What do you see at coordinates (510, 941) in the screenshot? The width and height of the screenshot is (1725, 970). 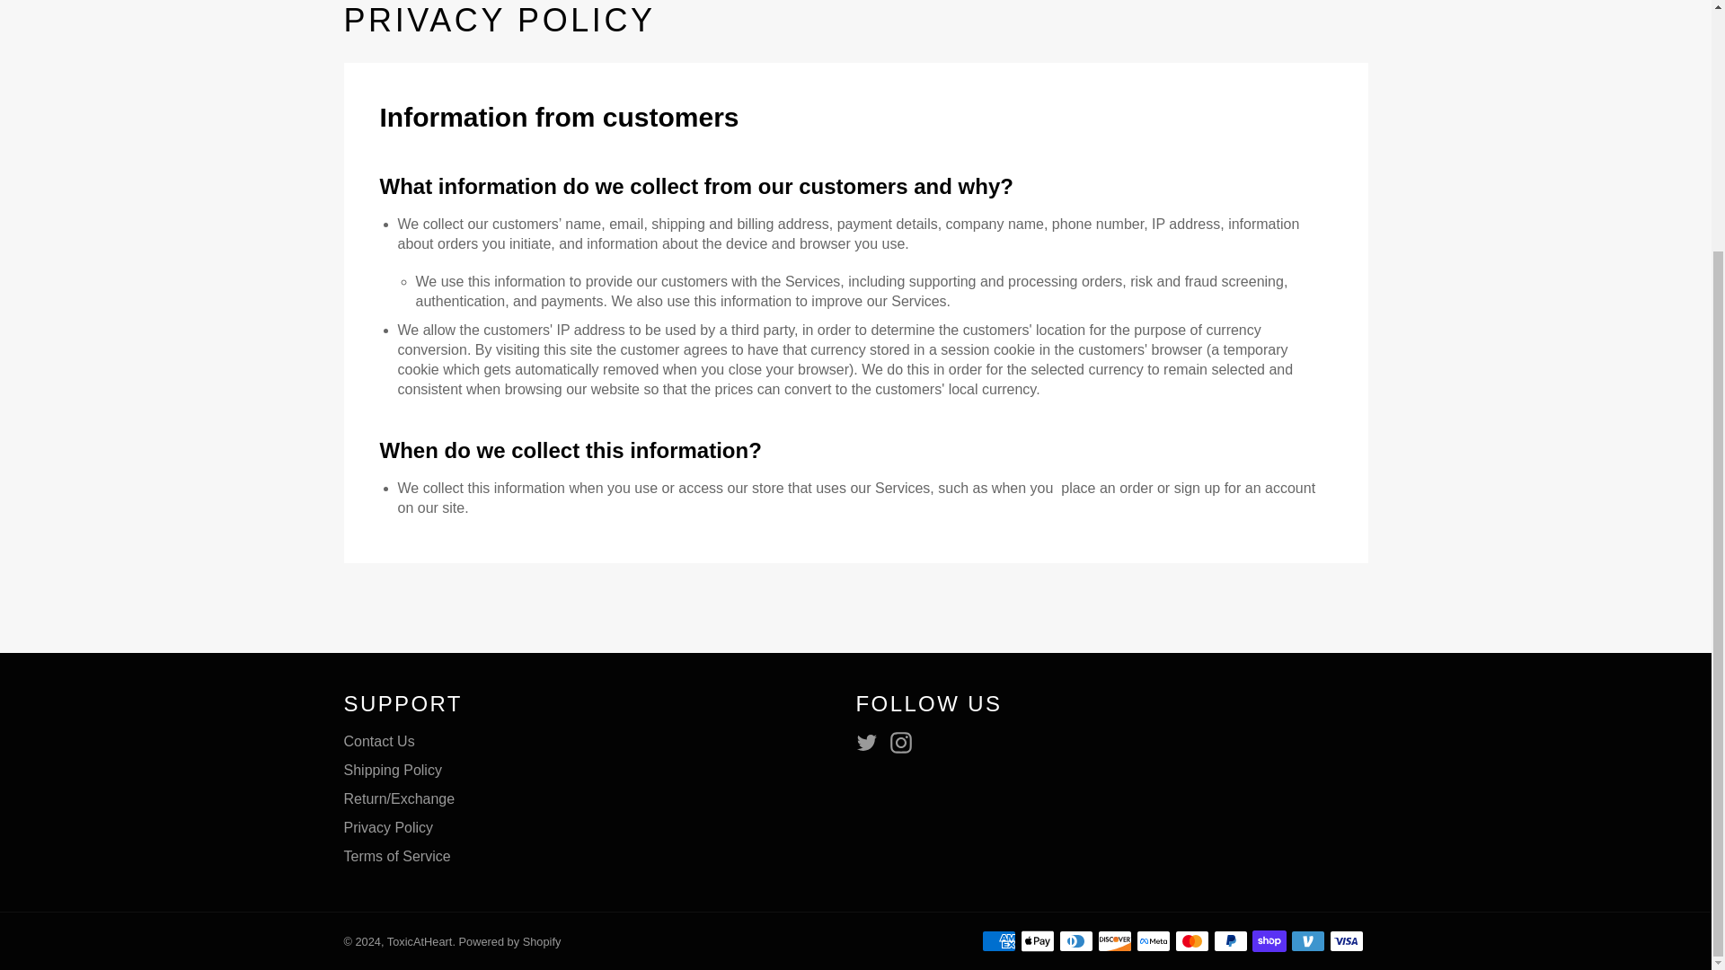 I see `Powered by Shopify` at bounding box center [510, 941].